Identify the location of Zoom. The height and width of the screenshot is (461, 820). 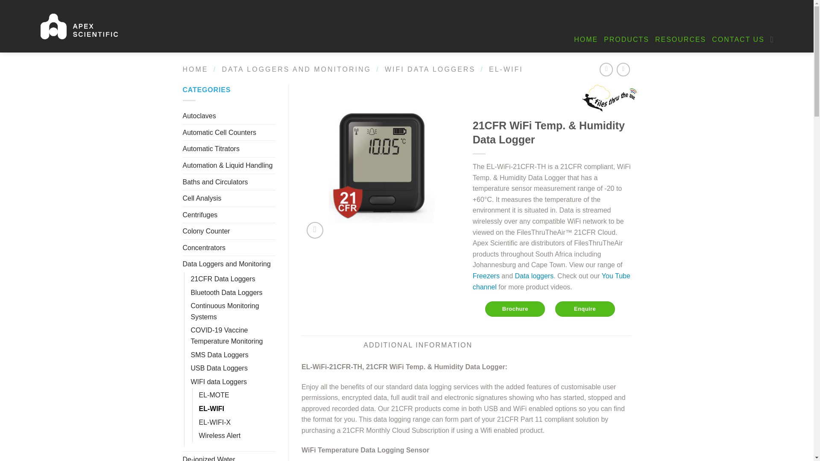
(315, 230).